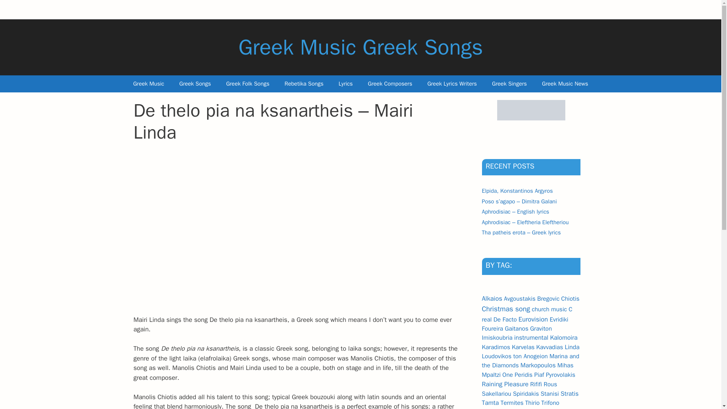 Image resolution: width=727 pixels, height=409 pixels. I want to click on Greek Music, so click(148, 84).